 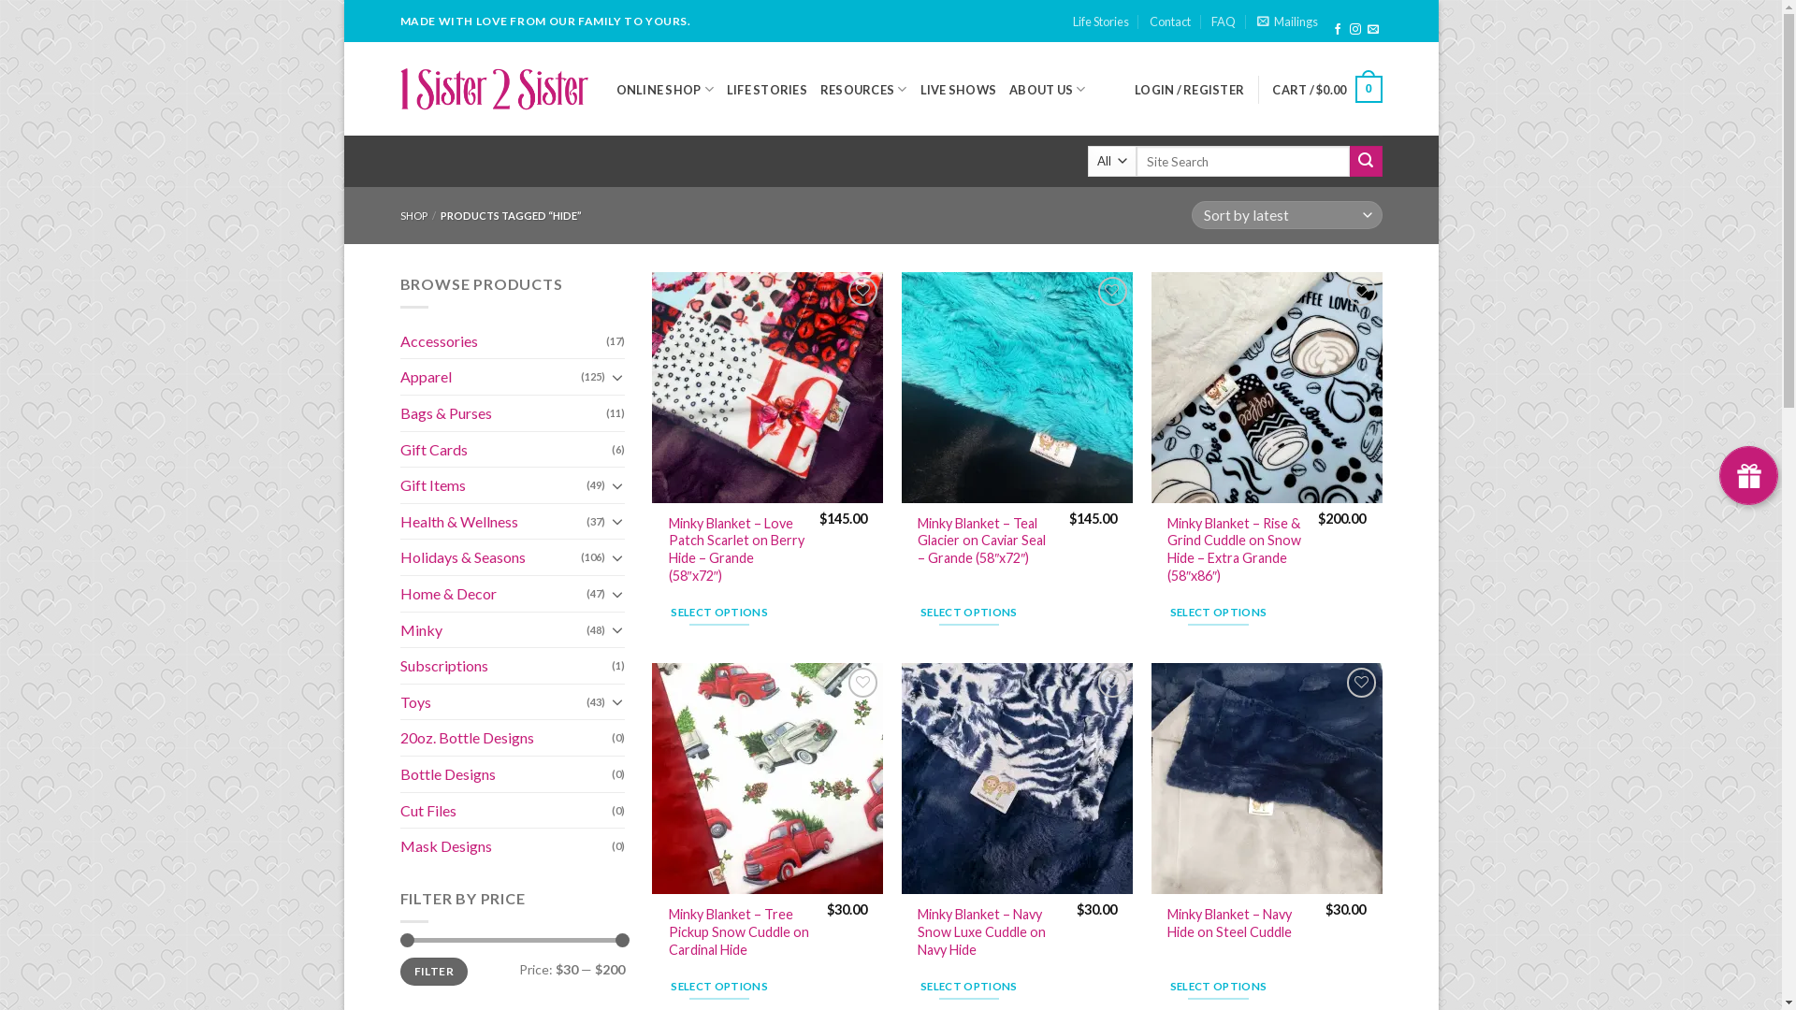 What do you see at coordinates (490, 557) in the screenshot?
I see `Holidays & Seasons` at bounding box center [490, 557].